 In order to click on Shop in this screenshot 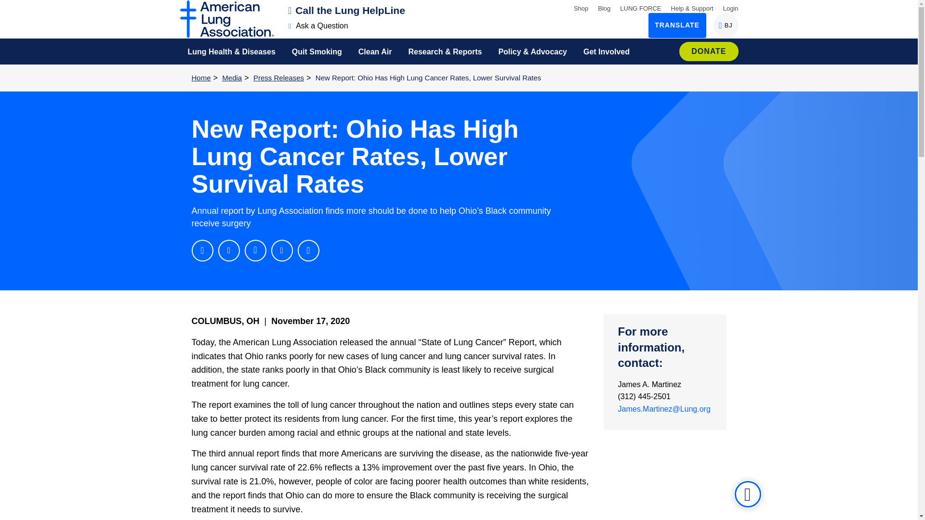, I will do `click(318, 26)`.